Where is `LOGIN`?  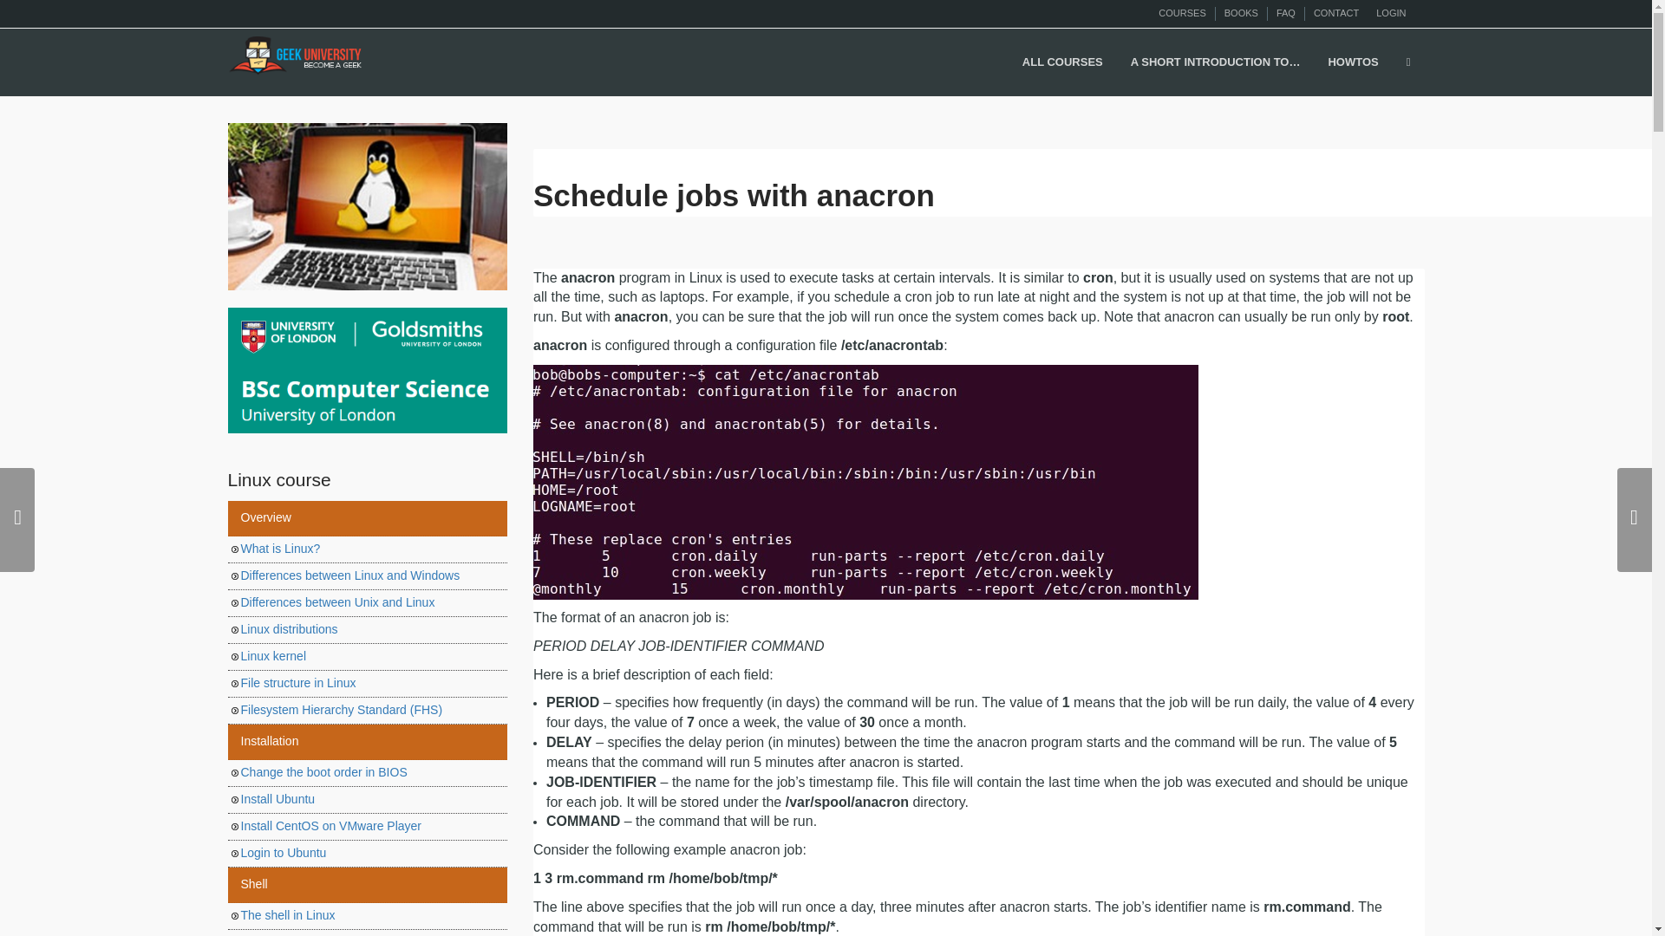
LOGIN is located at coordinates (1391, 12).